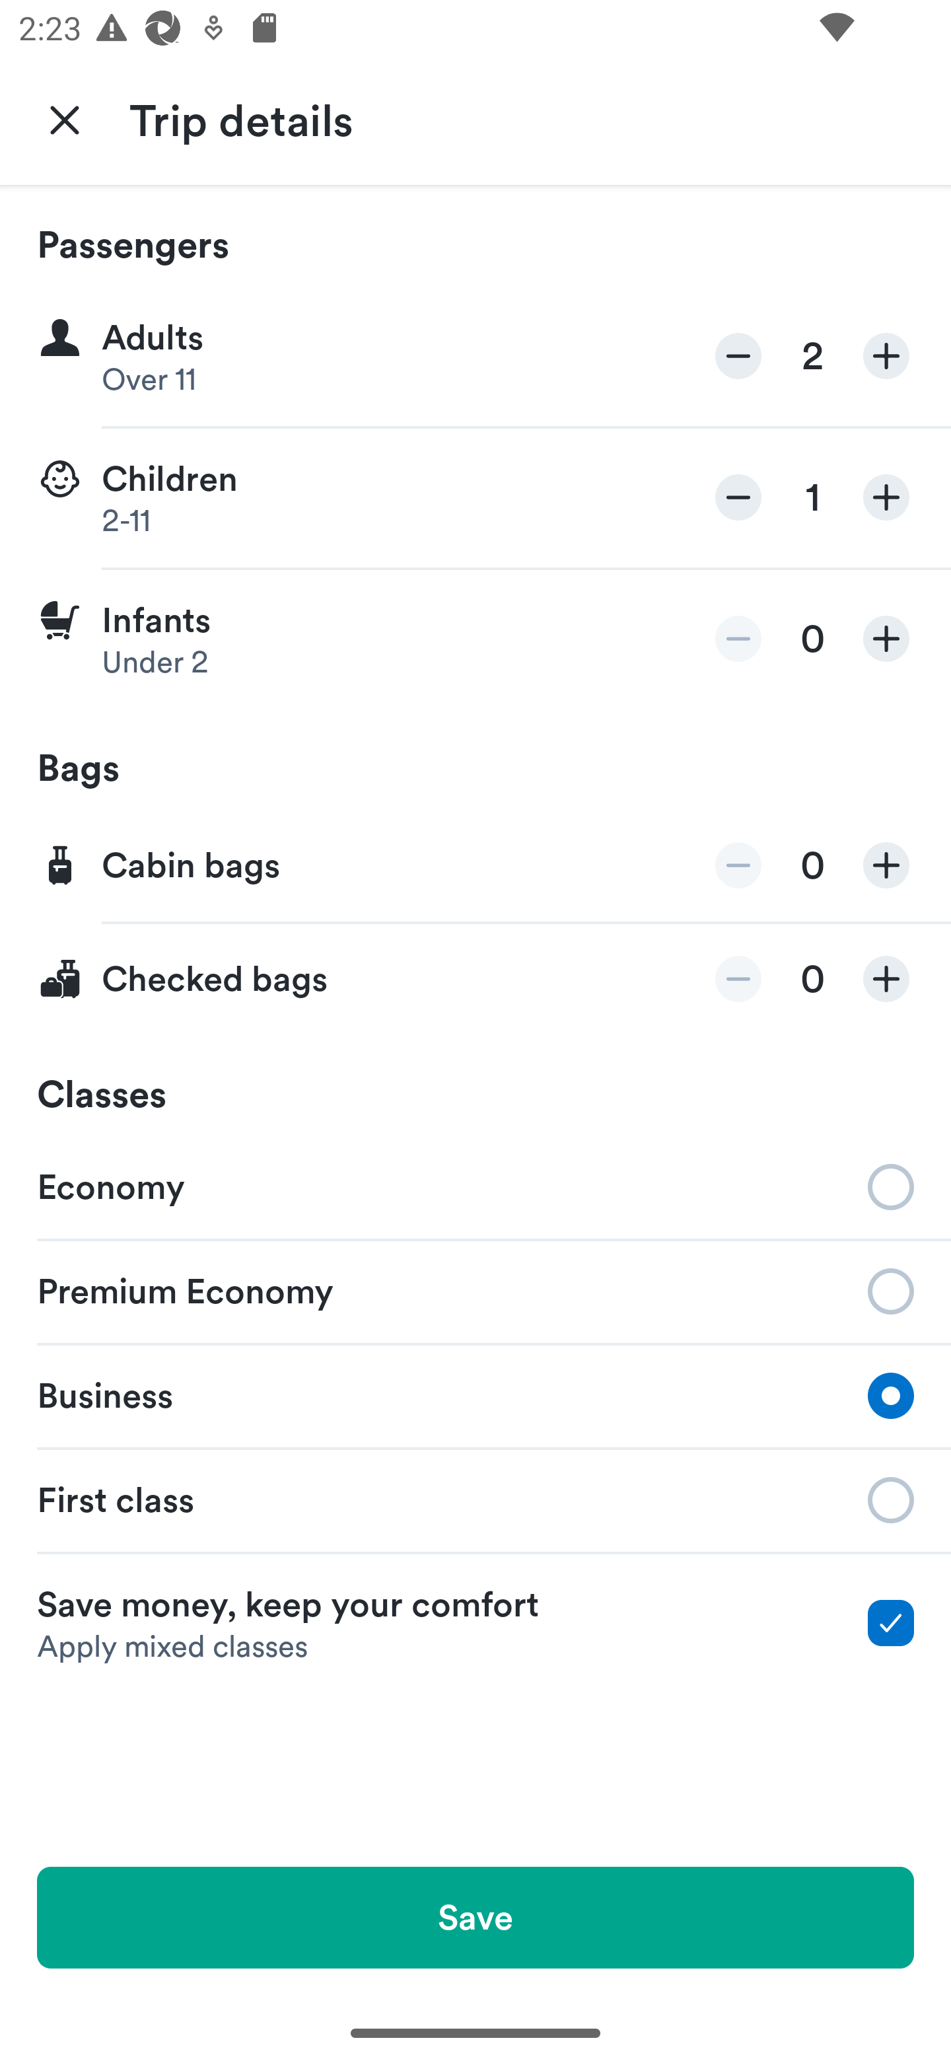 This screenshot has height=2061, width=951. Describe the element at coordinates (475, 867) in the screenshot. I see `Remove 0 Add Cabin bags` at that location.